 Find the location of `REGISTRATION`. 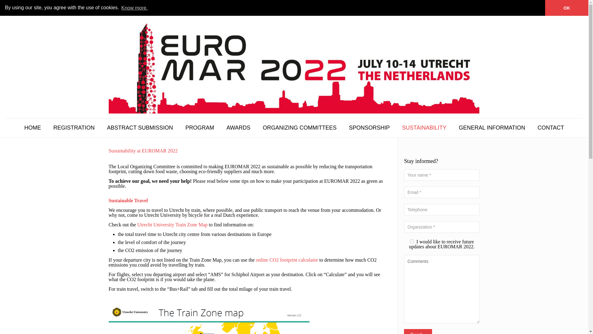

REGISTRATION is located at coordinates (74, 127).